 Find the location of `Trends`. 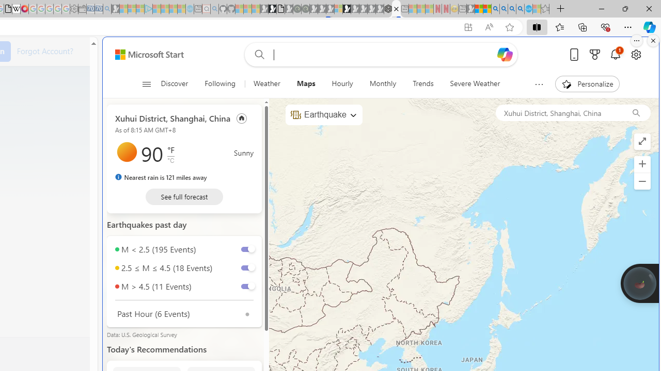

Trends is located at coordinates (422, 83).